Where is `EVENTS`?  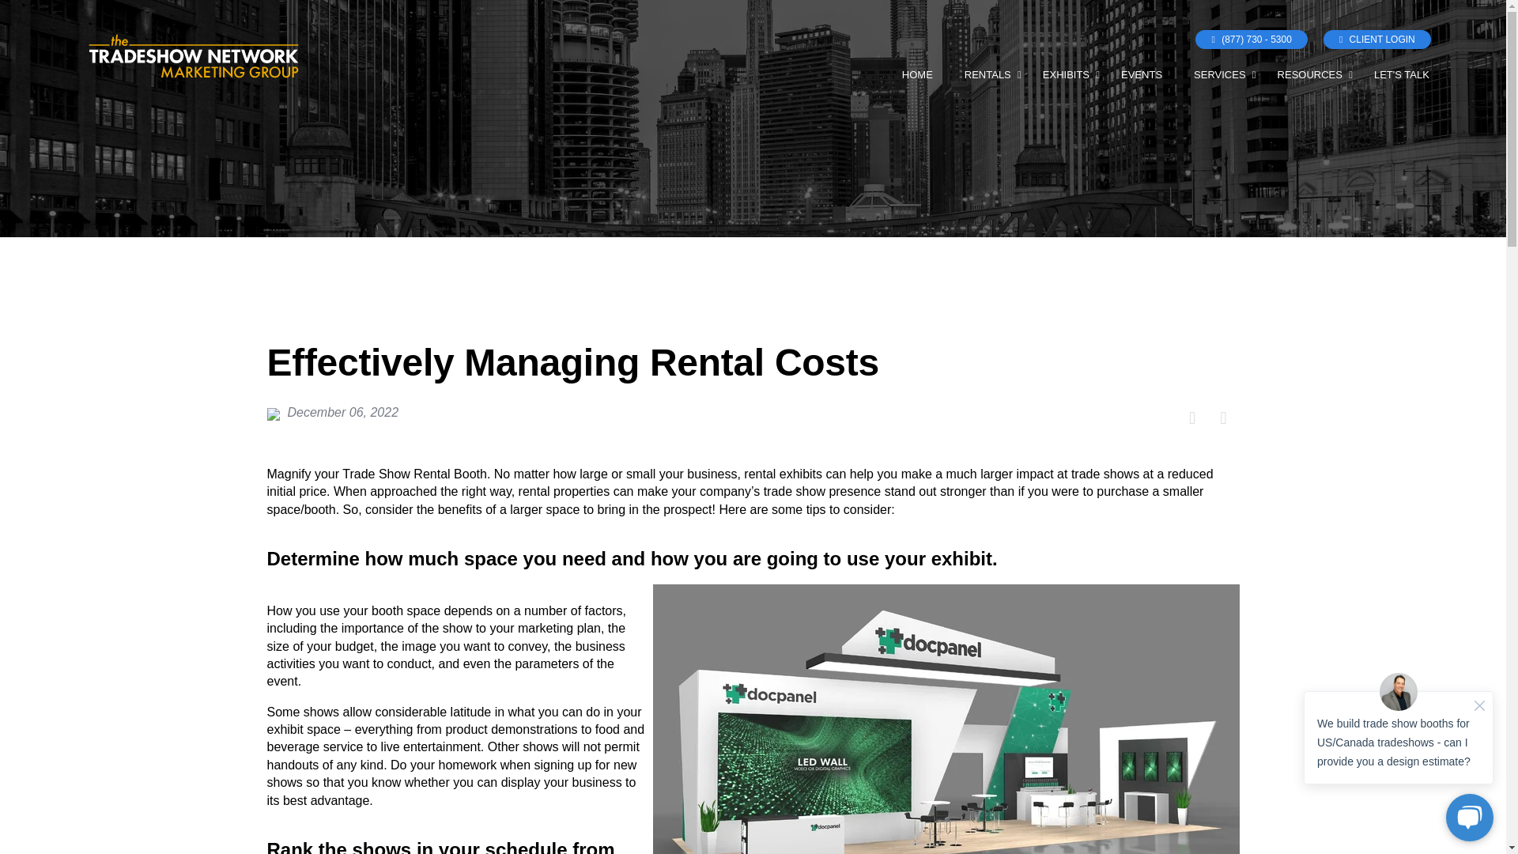
EVENTS is located at coordinates (1142, 71).